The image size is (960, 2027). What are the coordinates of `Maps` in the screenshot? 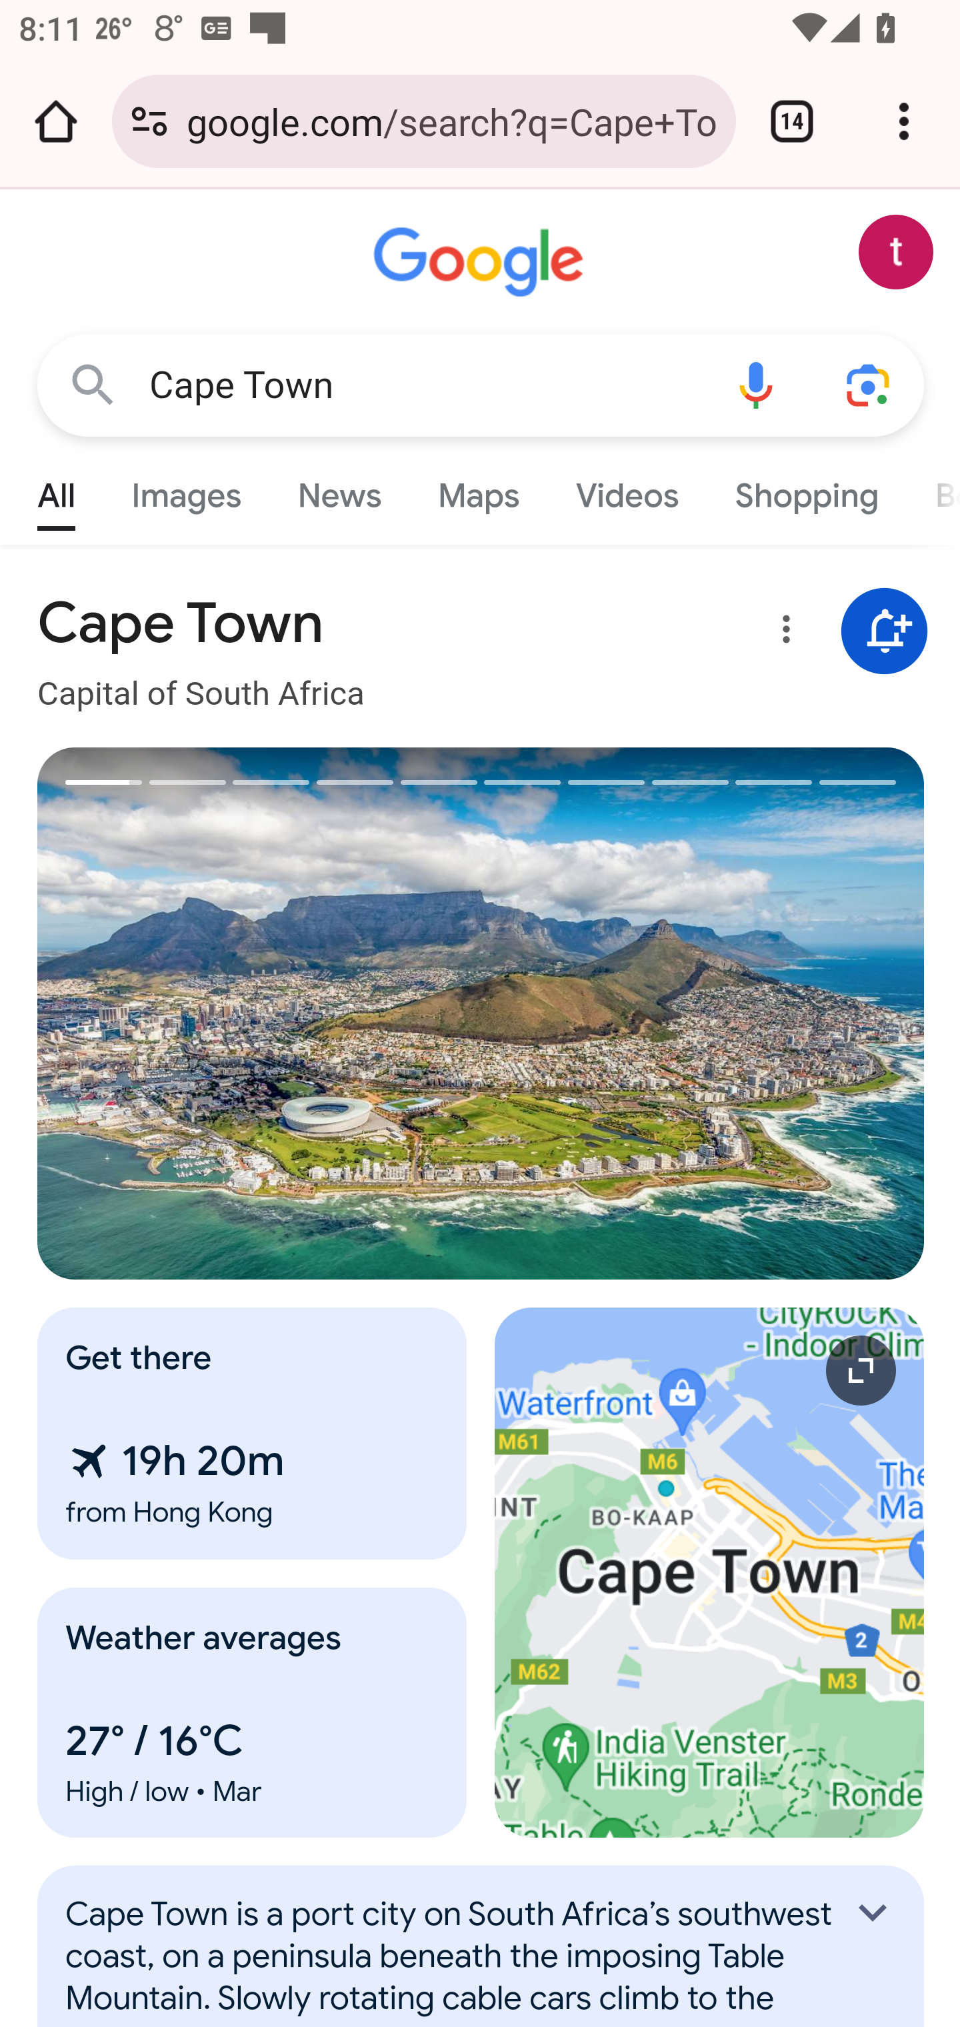 It's located at (478, 489).